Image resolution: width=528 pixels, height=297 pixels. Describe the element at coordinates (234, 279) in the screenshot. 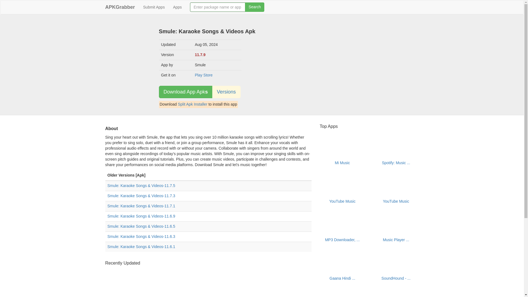

I see `Music Player - MP3 Play Music apk for android` at that location.